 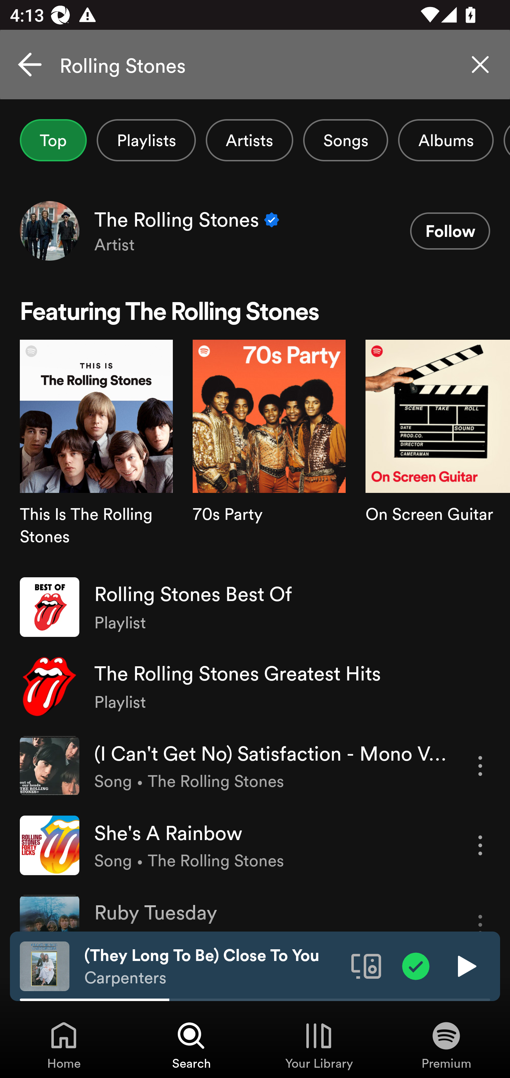 I want to click on Premium, Tab 4 of 4 Premium Premium, so click(x=446, y=1045).